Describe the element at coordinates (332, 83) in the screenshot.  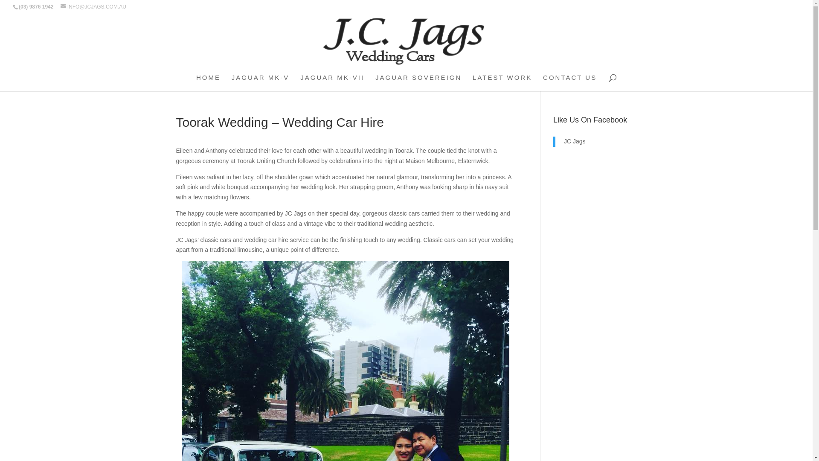
I see `JAGUAR MK-VII` at that location.